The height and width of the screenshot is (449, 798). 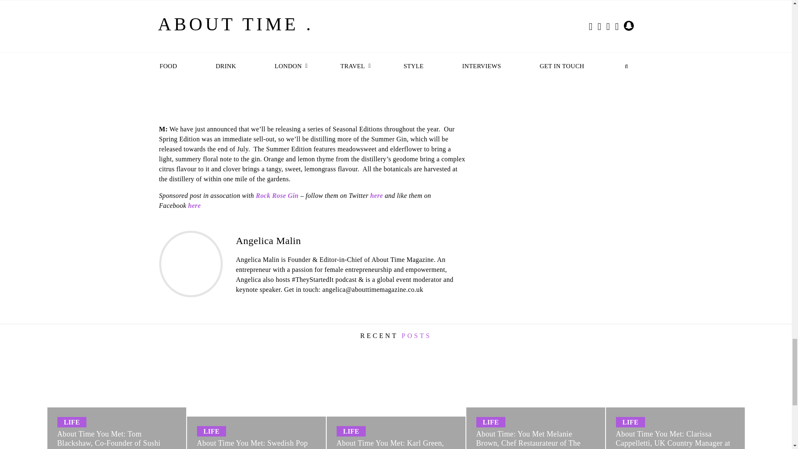 What do you see at coordinates (194, 205) in the screenshot?
I see `here` at bounding box center [194, 205].